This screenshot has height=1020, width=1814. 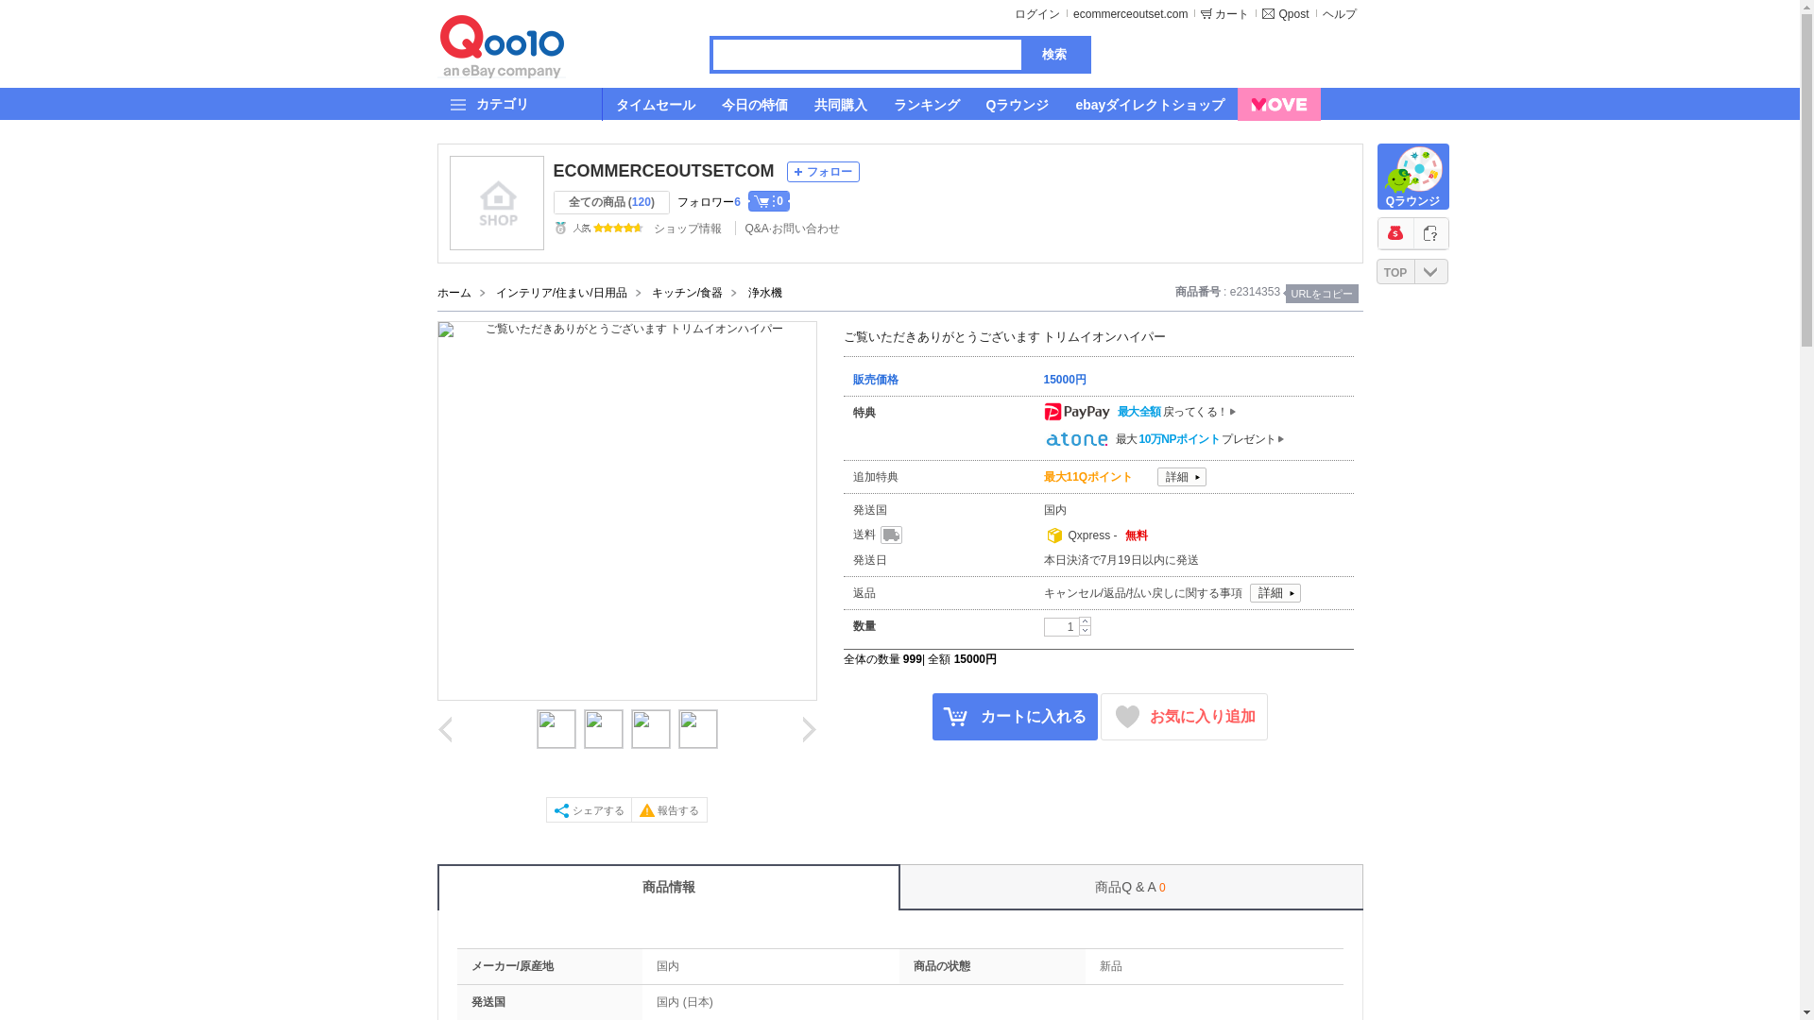 I want to click on 0, so click(x=768, y=200).